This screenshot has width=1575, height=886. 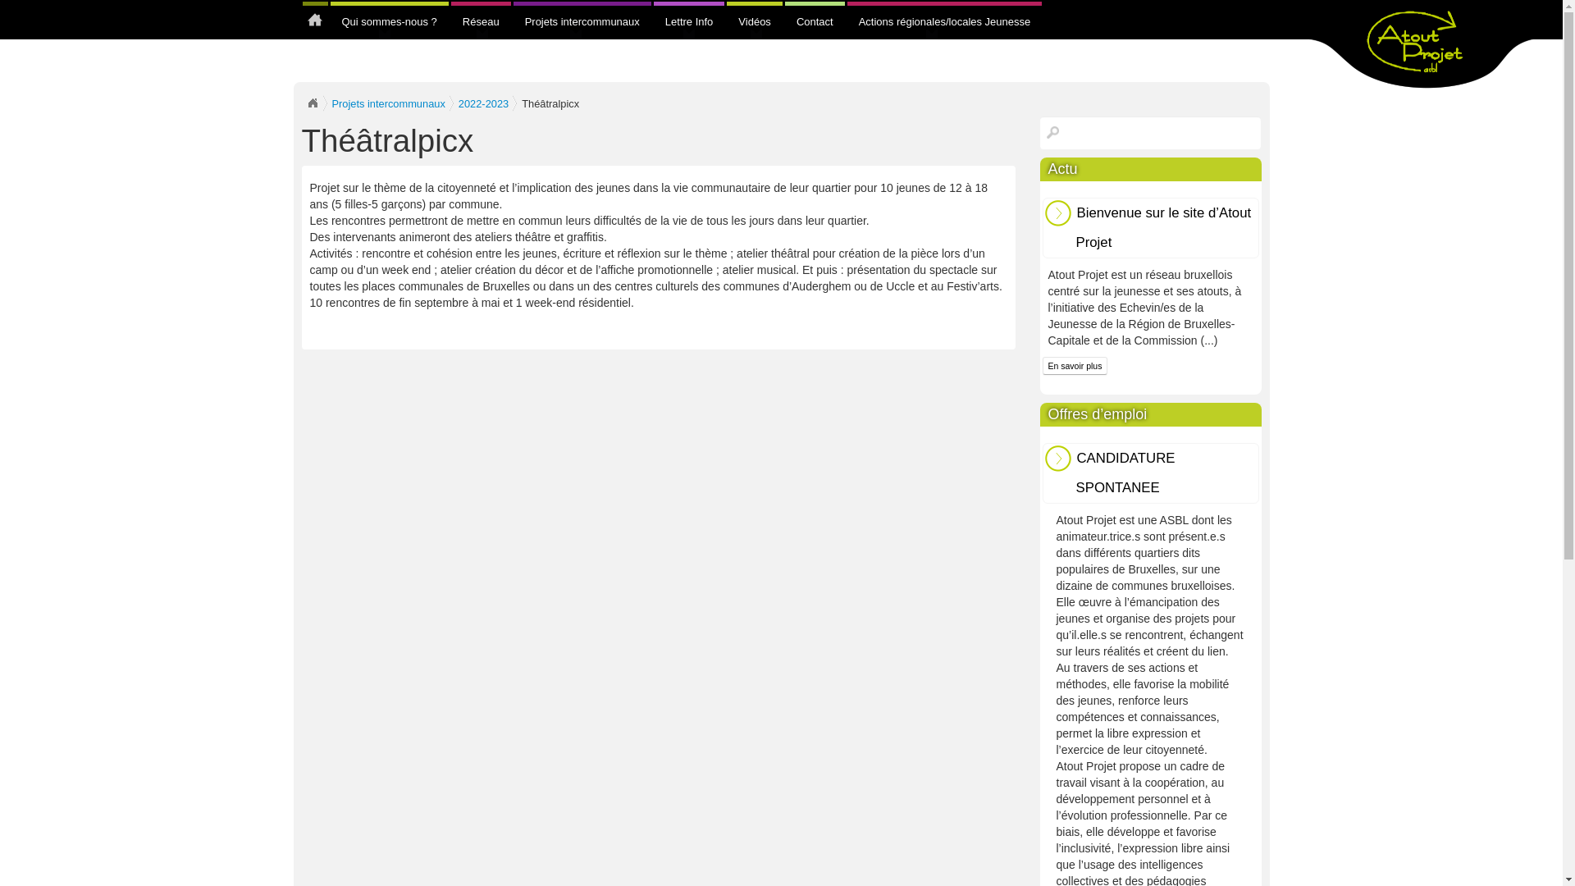 I want to click on Contact, so click(x=815, y=16).